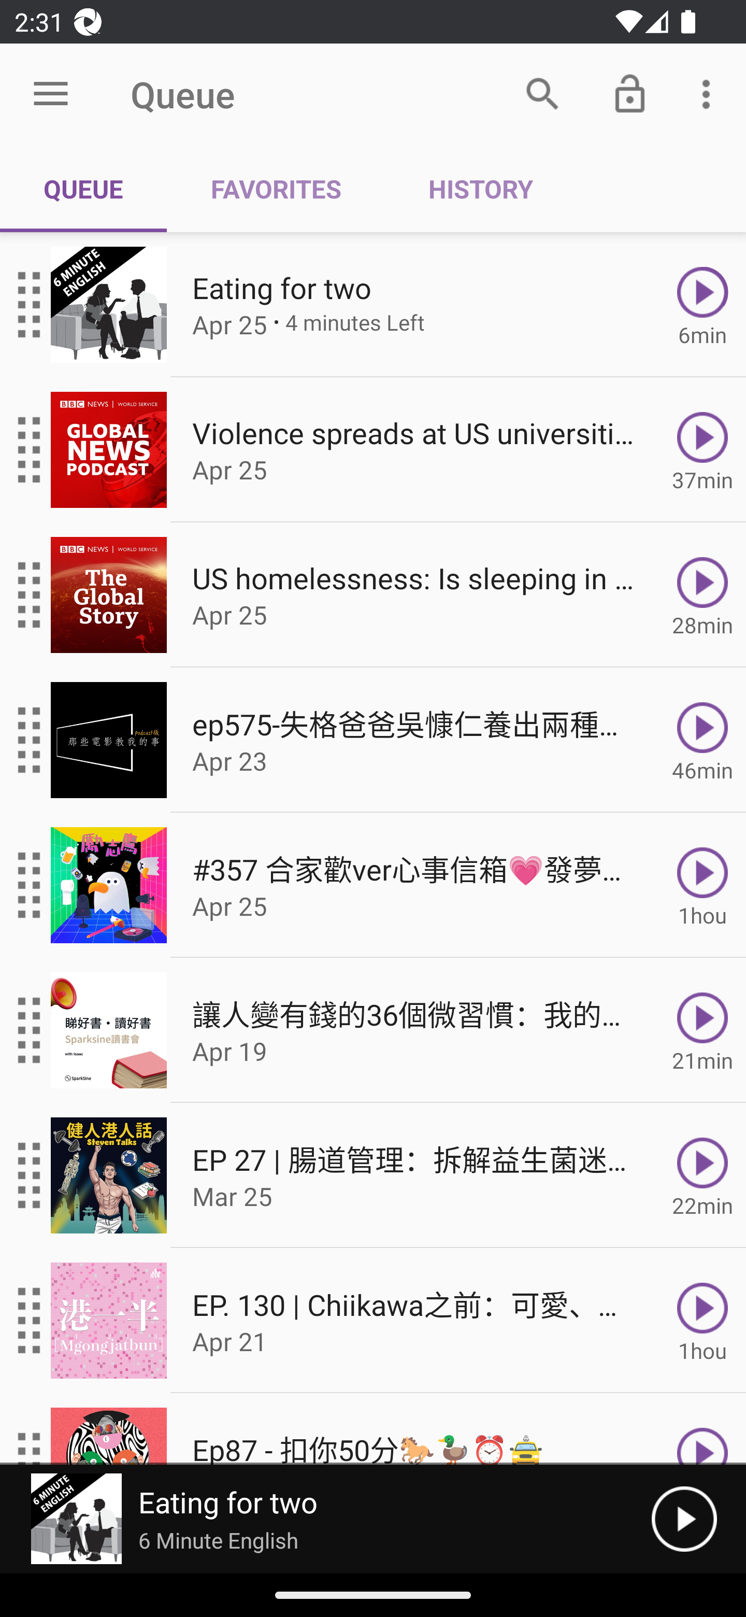 This screenshot has width=746, height=1617. What do you see at coordinates (326, 1519) in the screenshot?
I see `Picture Eating for two 6 Minute English` at bounding box center [326, 1519].